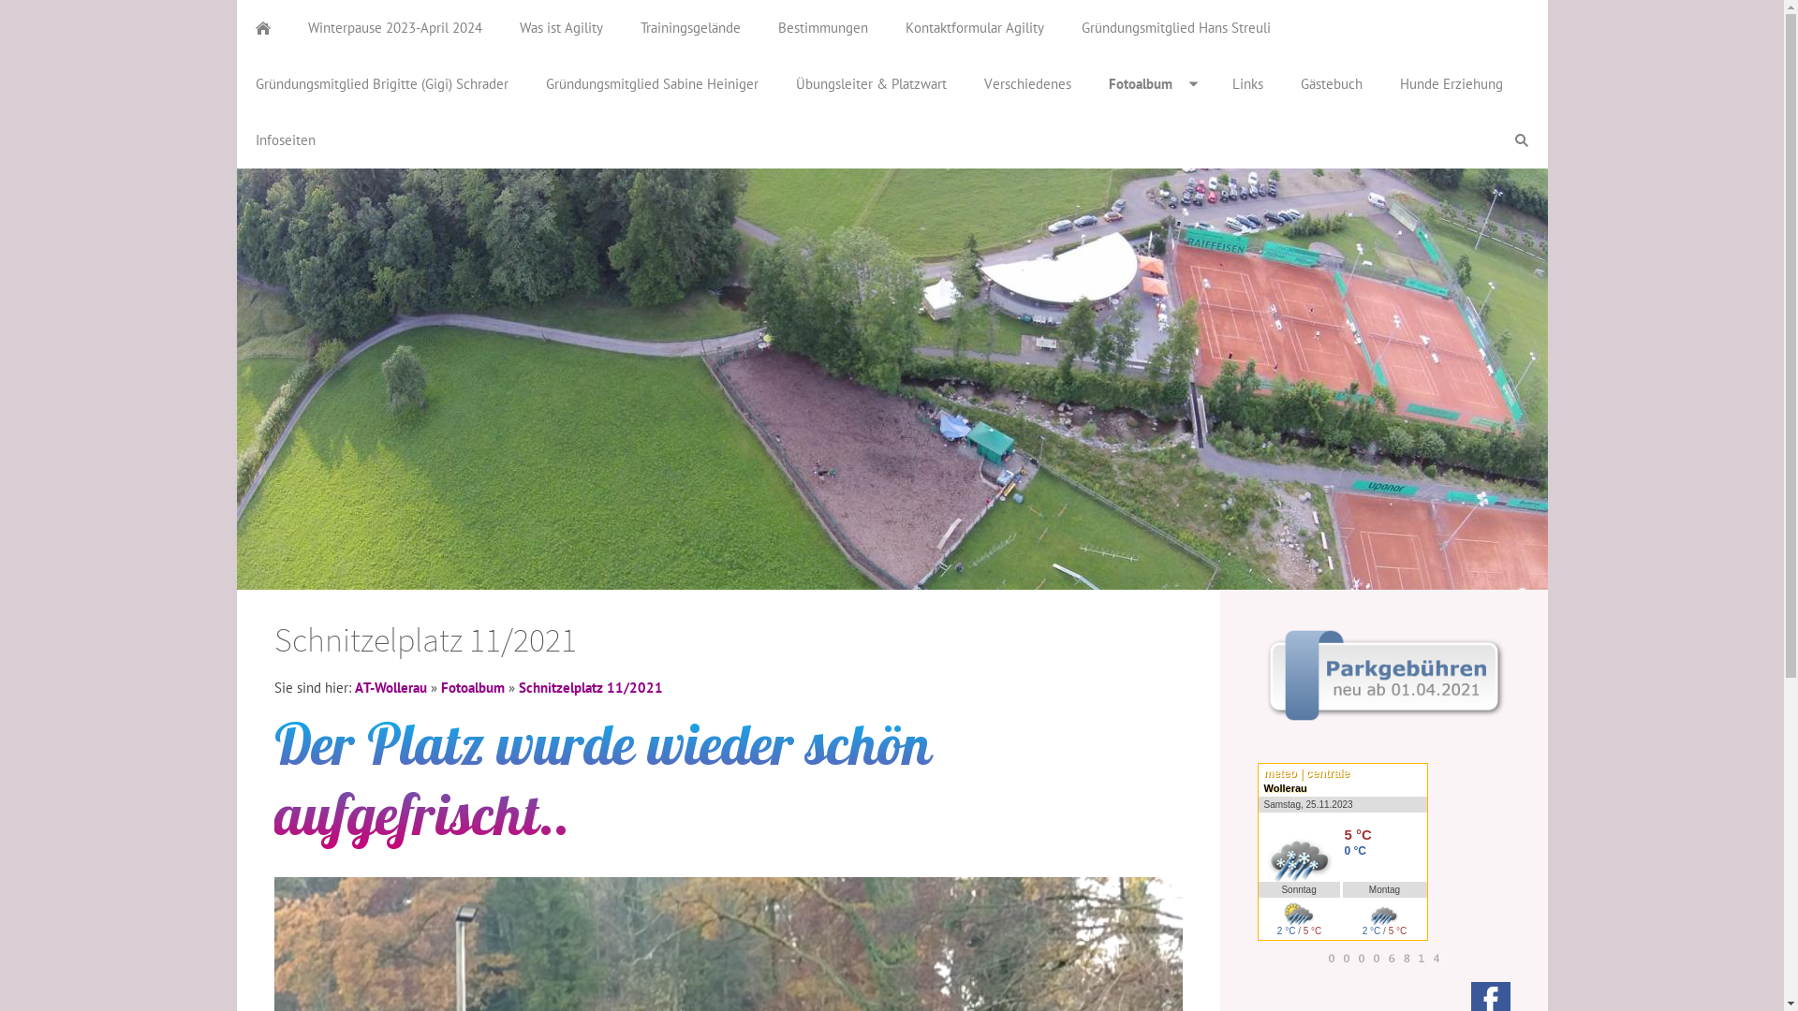 The height and width of the screenshot is (1011, 1798). Describe the element at coordinates (285, 140) in the screenshot. I see `Infoseiten` at that location.